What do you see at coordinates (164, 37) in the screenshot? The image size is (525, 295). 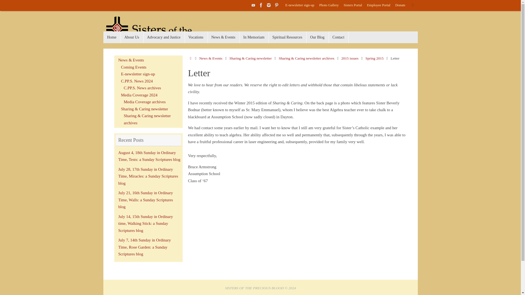 I see `Advocacy and Justice` at bounding box center [164, 37].